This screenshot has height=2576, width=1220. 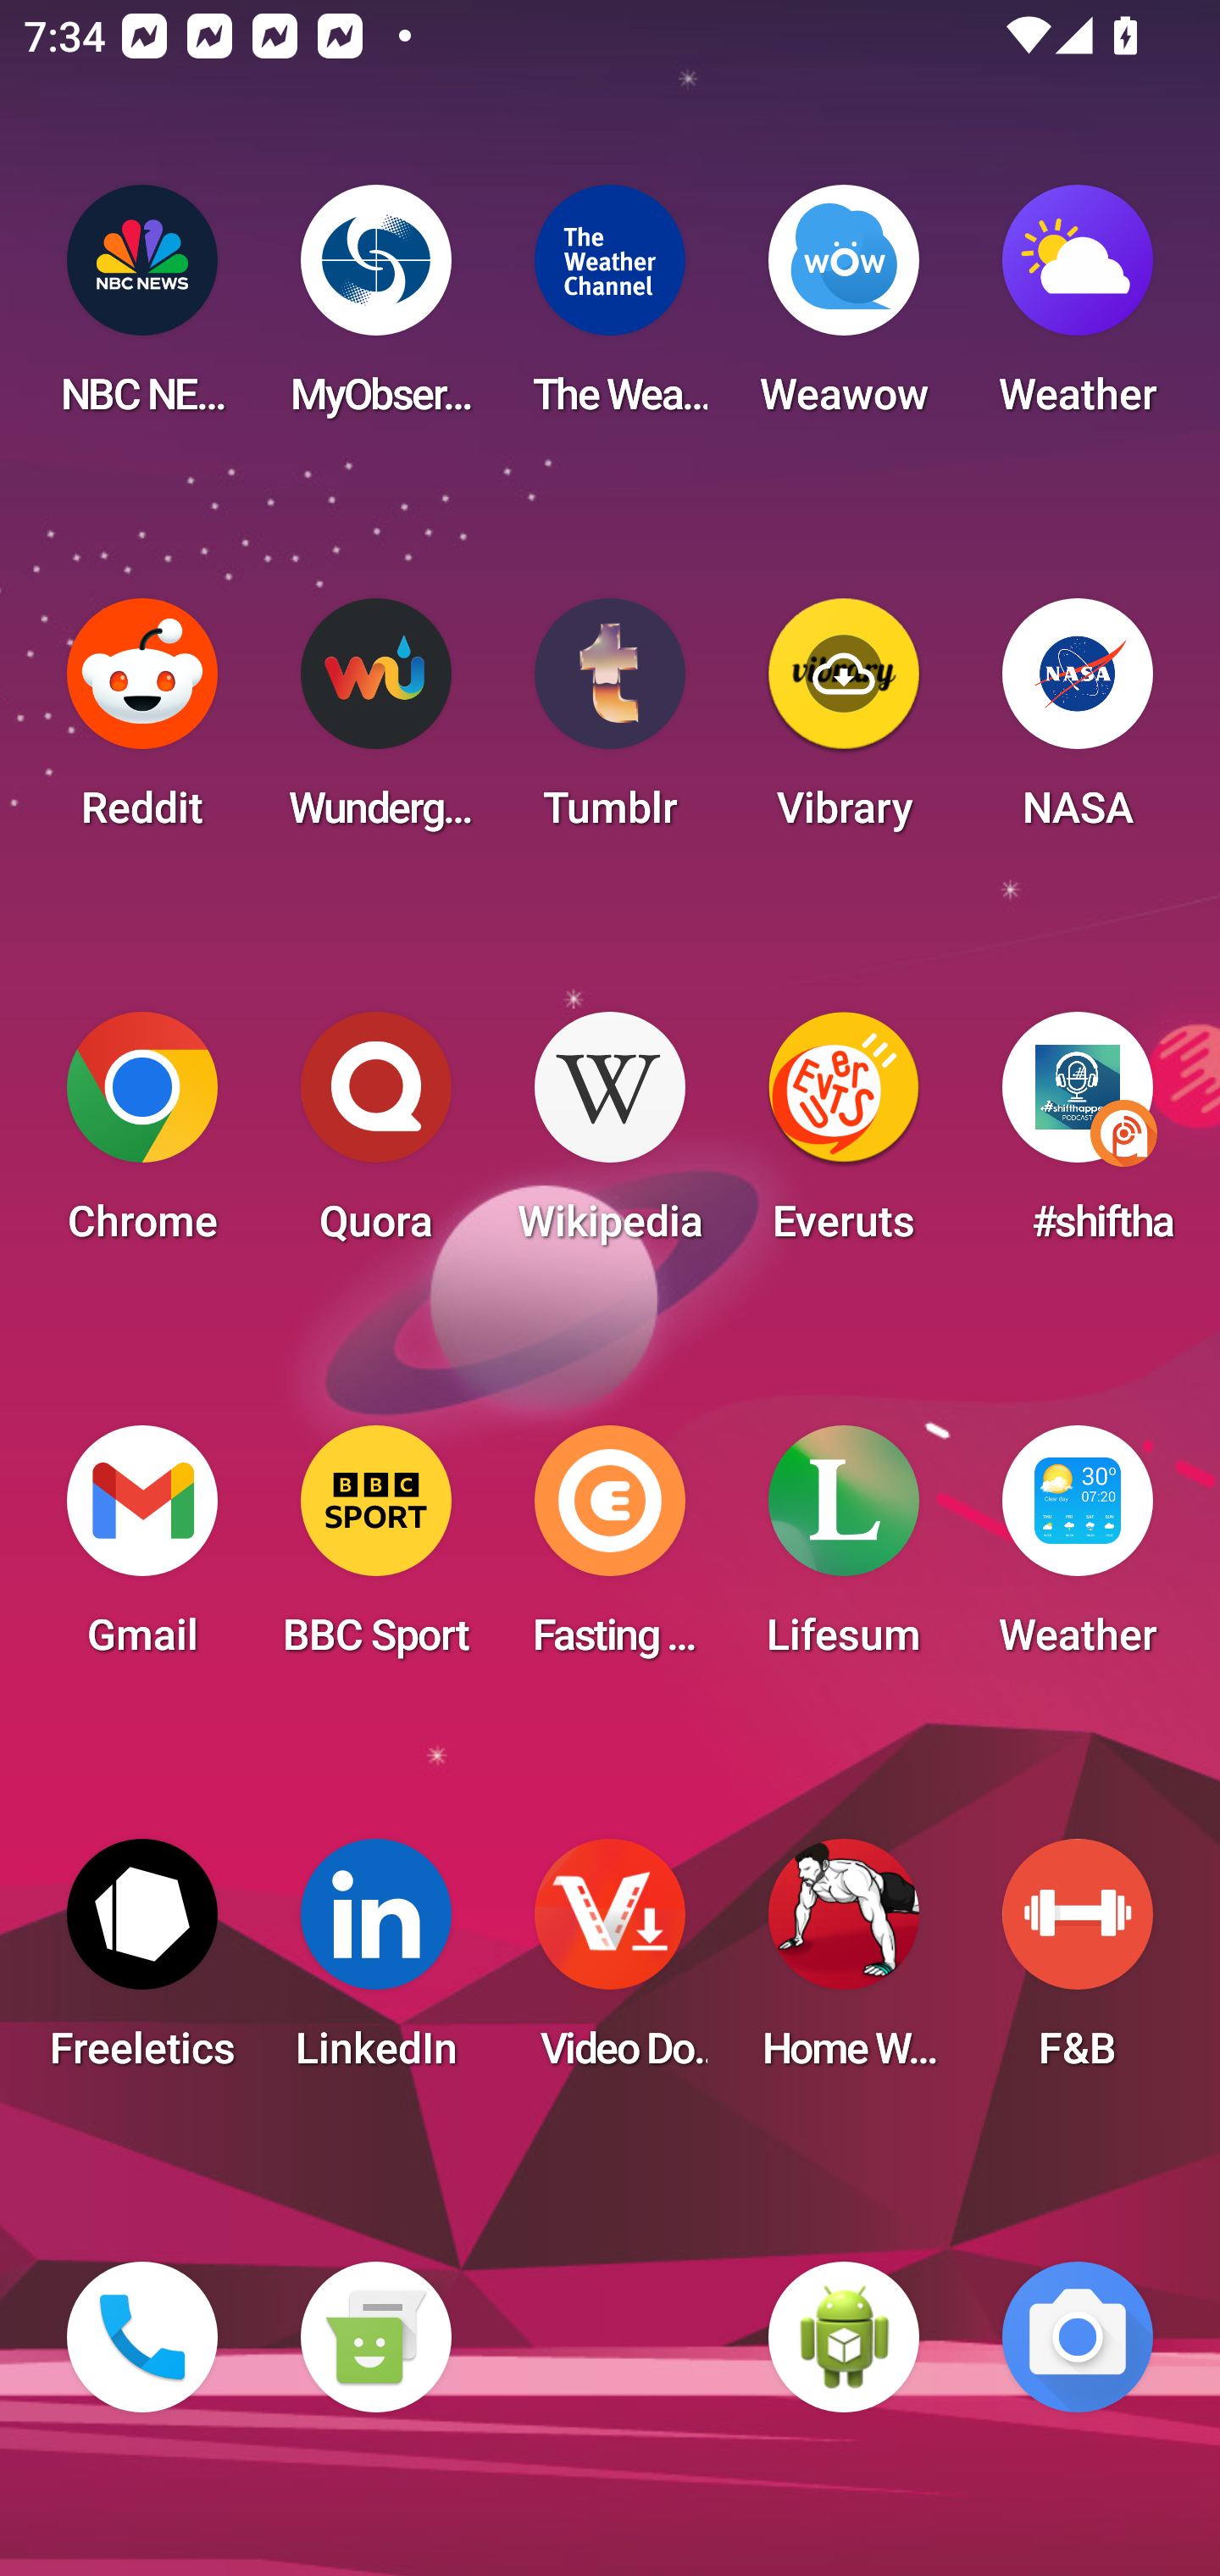 I want to click on Vibrary, so click(x=844, y=724).